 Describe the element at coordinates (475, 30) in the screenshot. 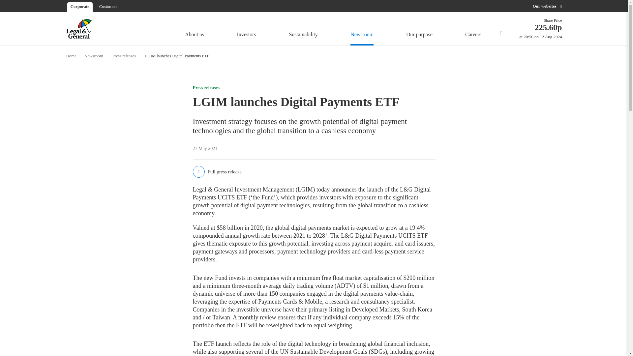

I see `Careers` at that location.